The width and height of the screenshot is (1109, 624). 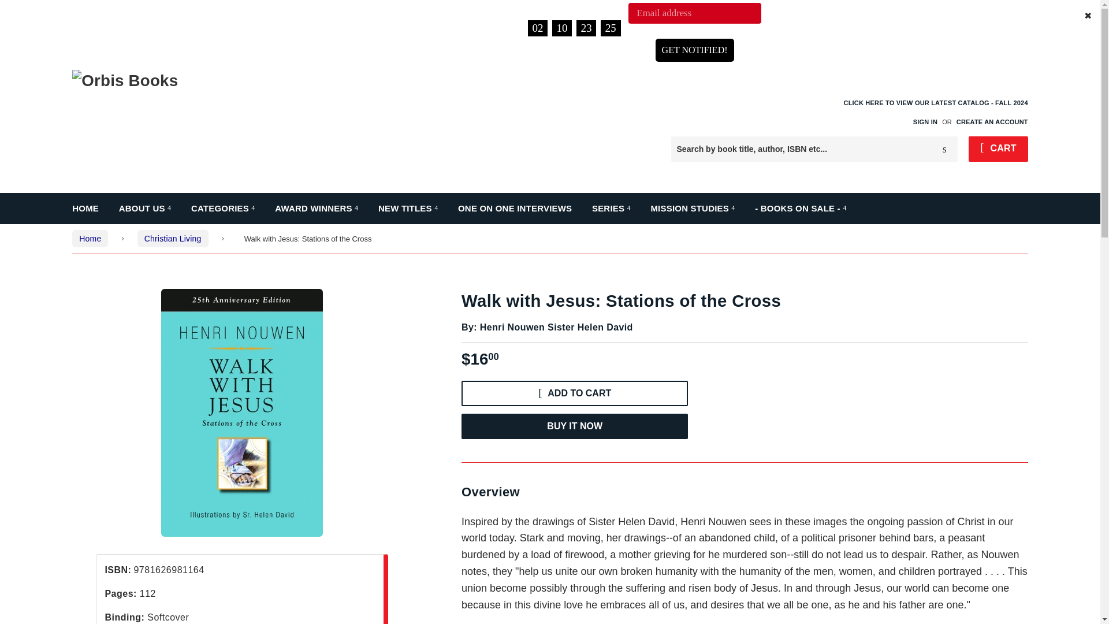 I want to click on Back to the frontpage, so click(x=90, y=238).